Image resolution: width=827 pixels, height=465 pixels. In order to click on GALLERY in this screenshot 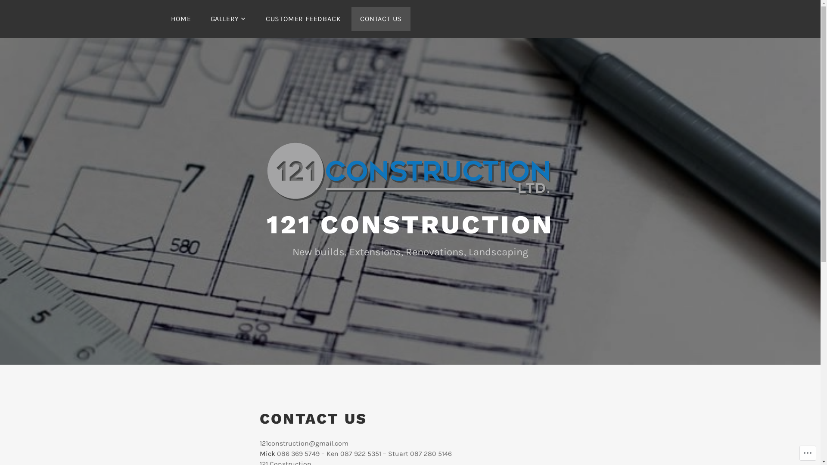, I will do `click(228, 19)`.